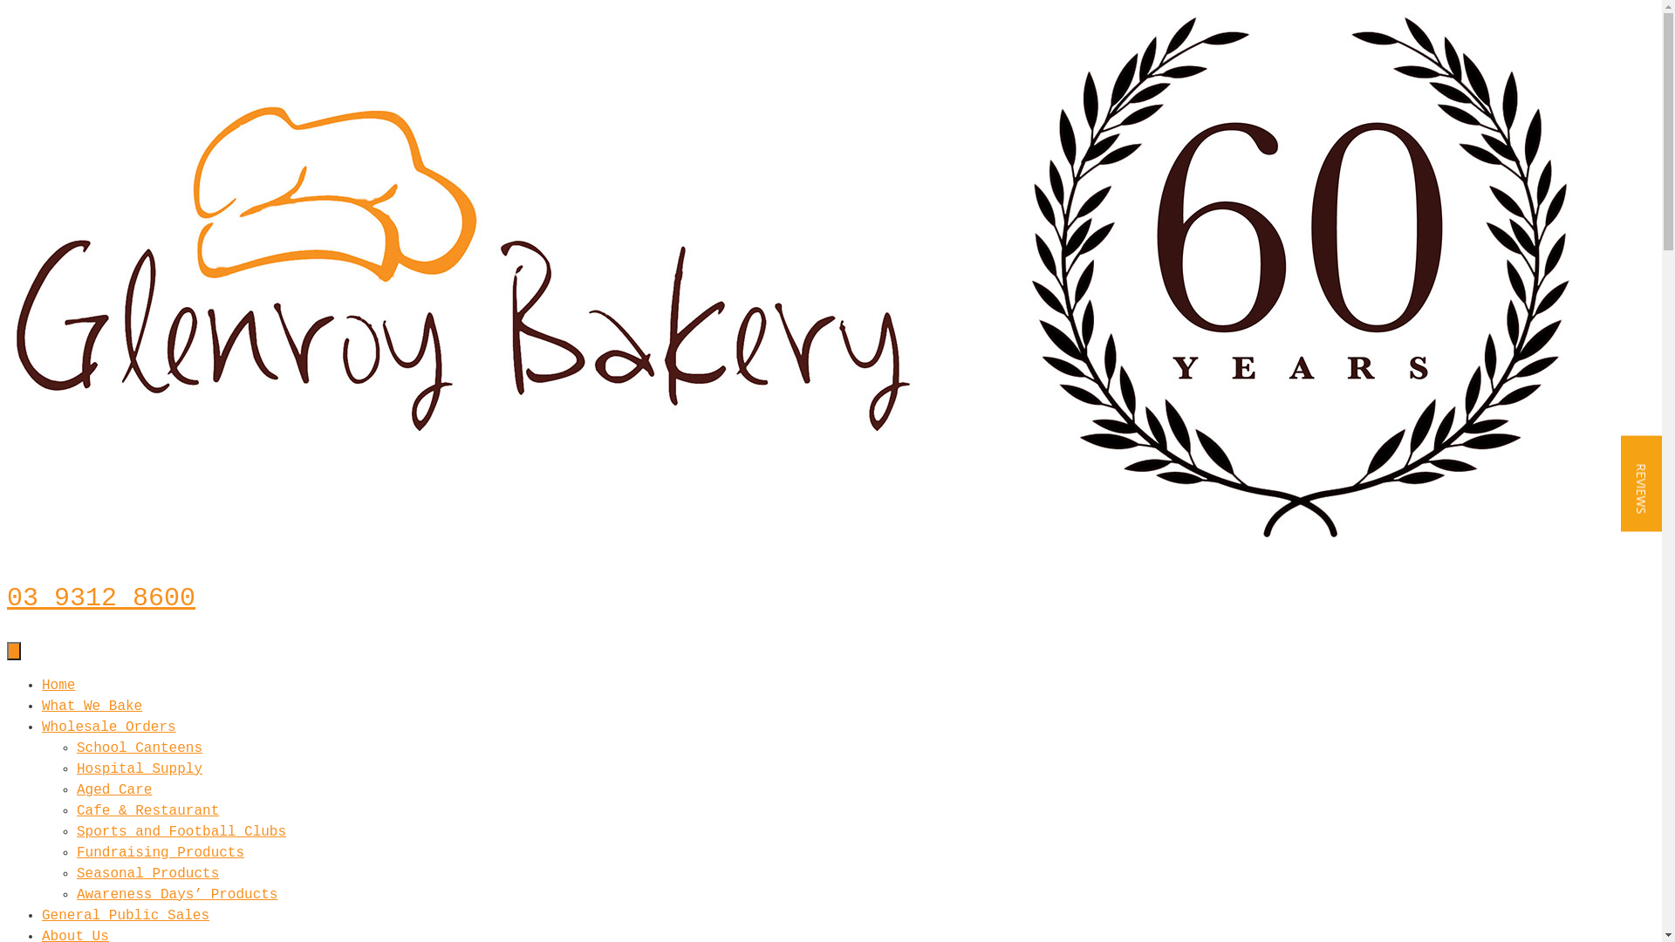 The height and width of the screenshot is (942, 1675). What do you see at coordinates (58, 686) in the screenshot?
I see `Home` at bounding box center [58, 686].